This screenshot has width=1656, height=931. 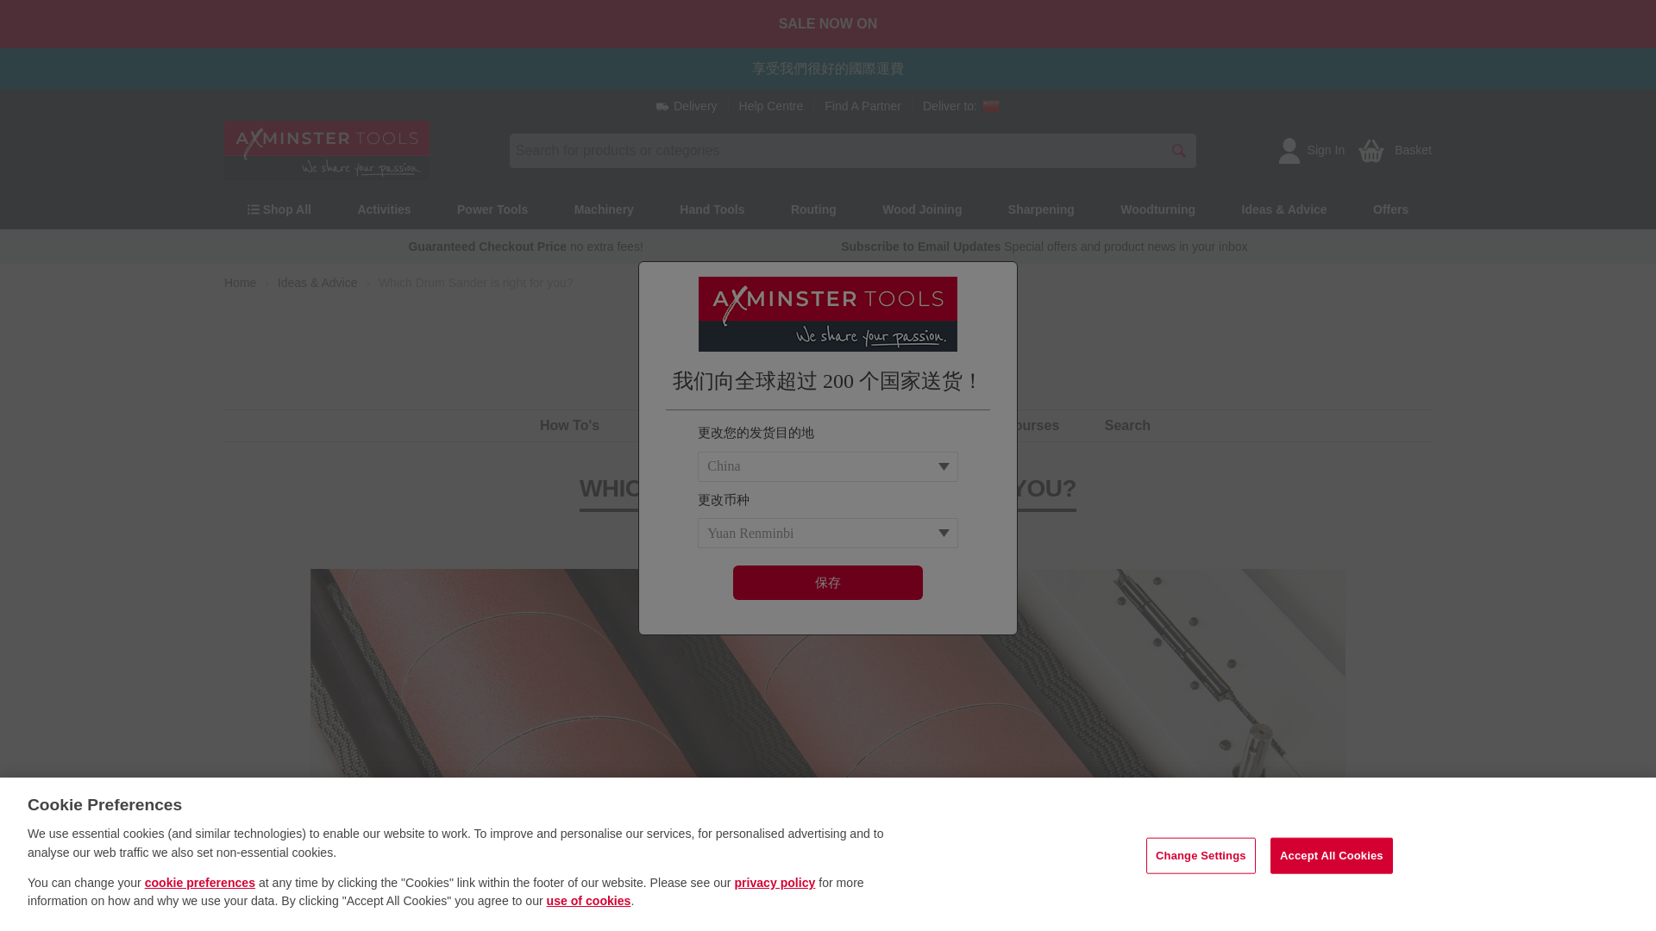 What do you see at coordinates (1127, 425) in the screenshot?
I see `Search` at bounding box center [1127, 425].